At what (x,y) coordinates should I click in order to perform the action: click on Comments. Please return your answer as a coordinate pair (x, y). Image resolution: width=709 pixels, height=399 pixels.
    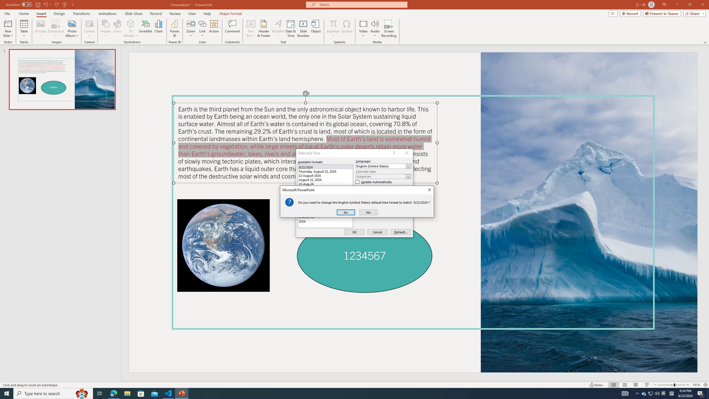
    Looking at the image, I should click on (53, 393).